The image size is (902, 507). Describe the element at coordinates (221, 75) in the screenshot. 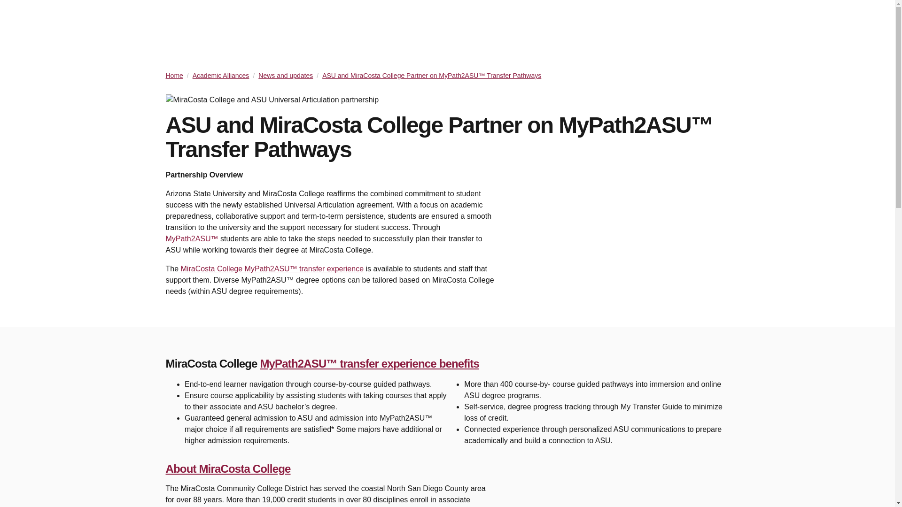

I see `Academic Alliances` at that location.